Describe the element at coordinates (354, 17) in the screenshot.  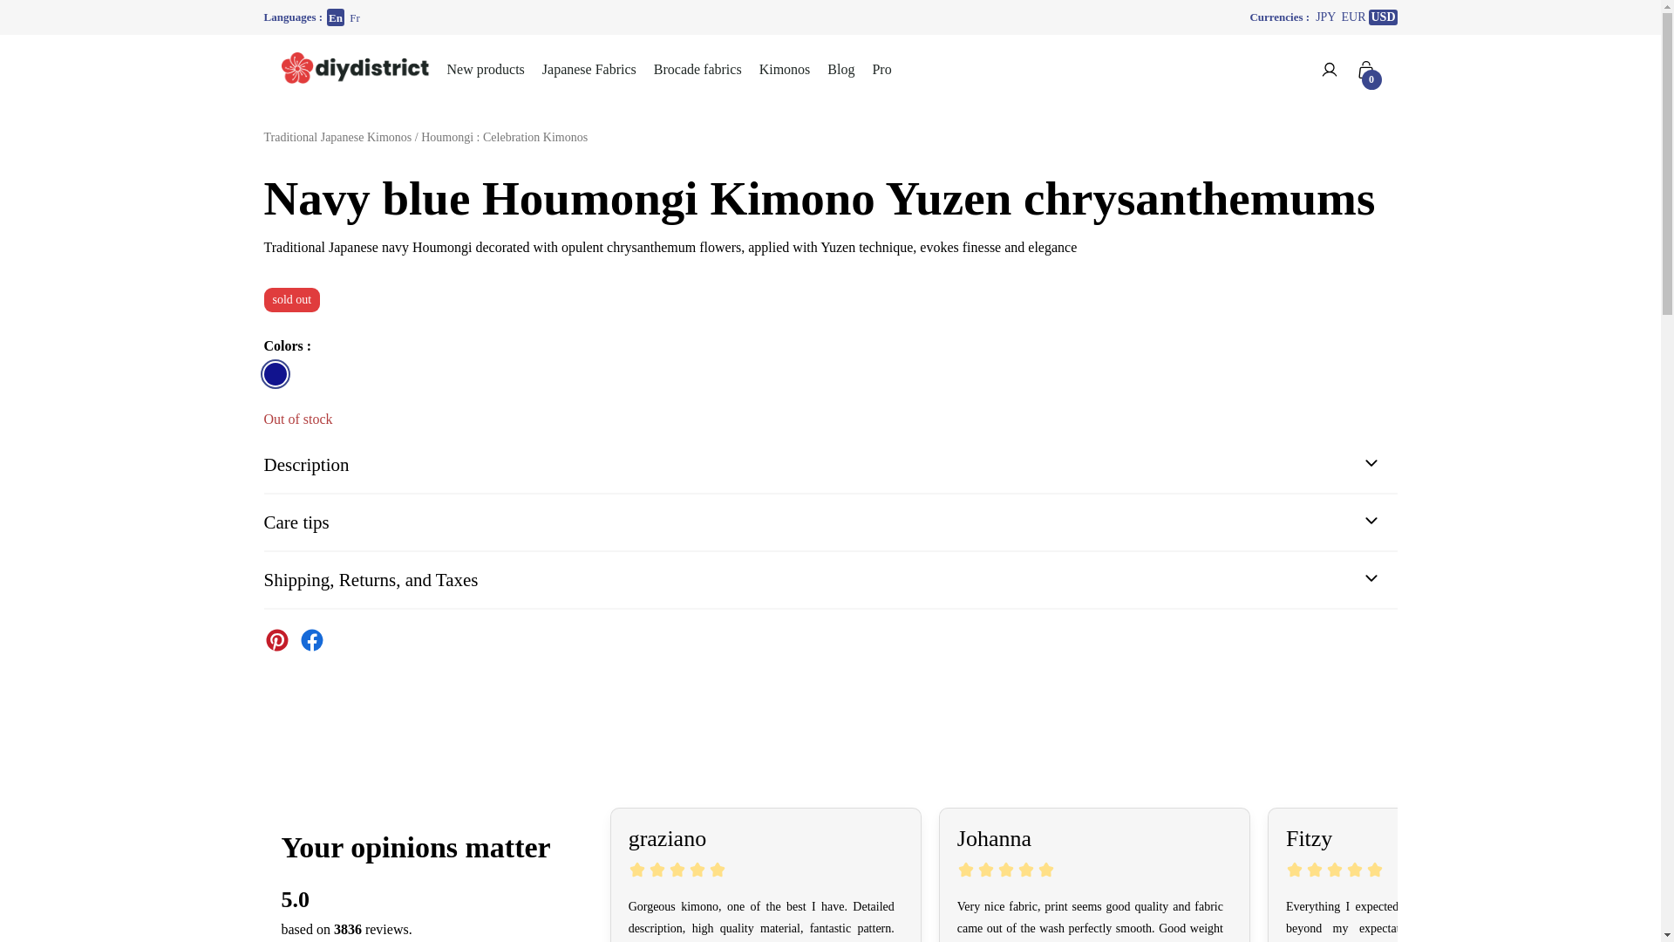
I see `Fr` at that location.